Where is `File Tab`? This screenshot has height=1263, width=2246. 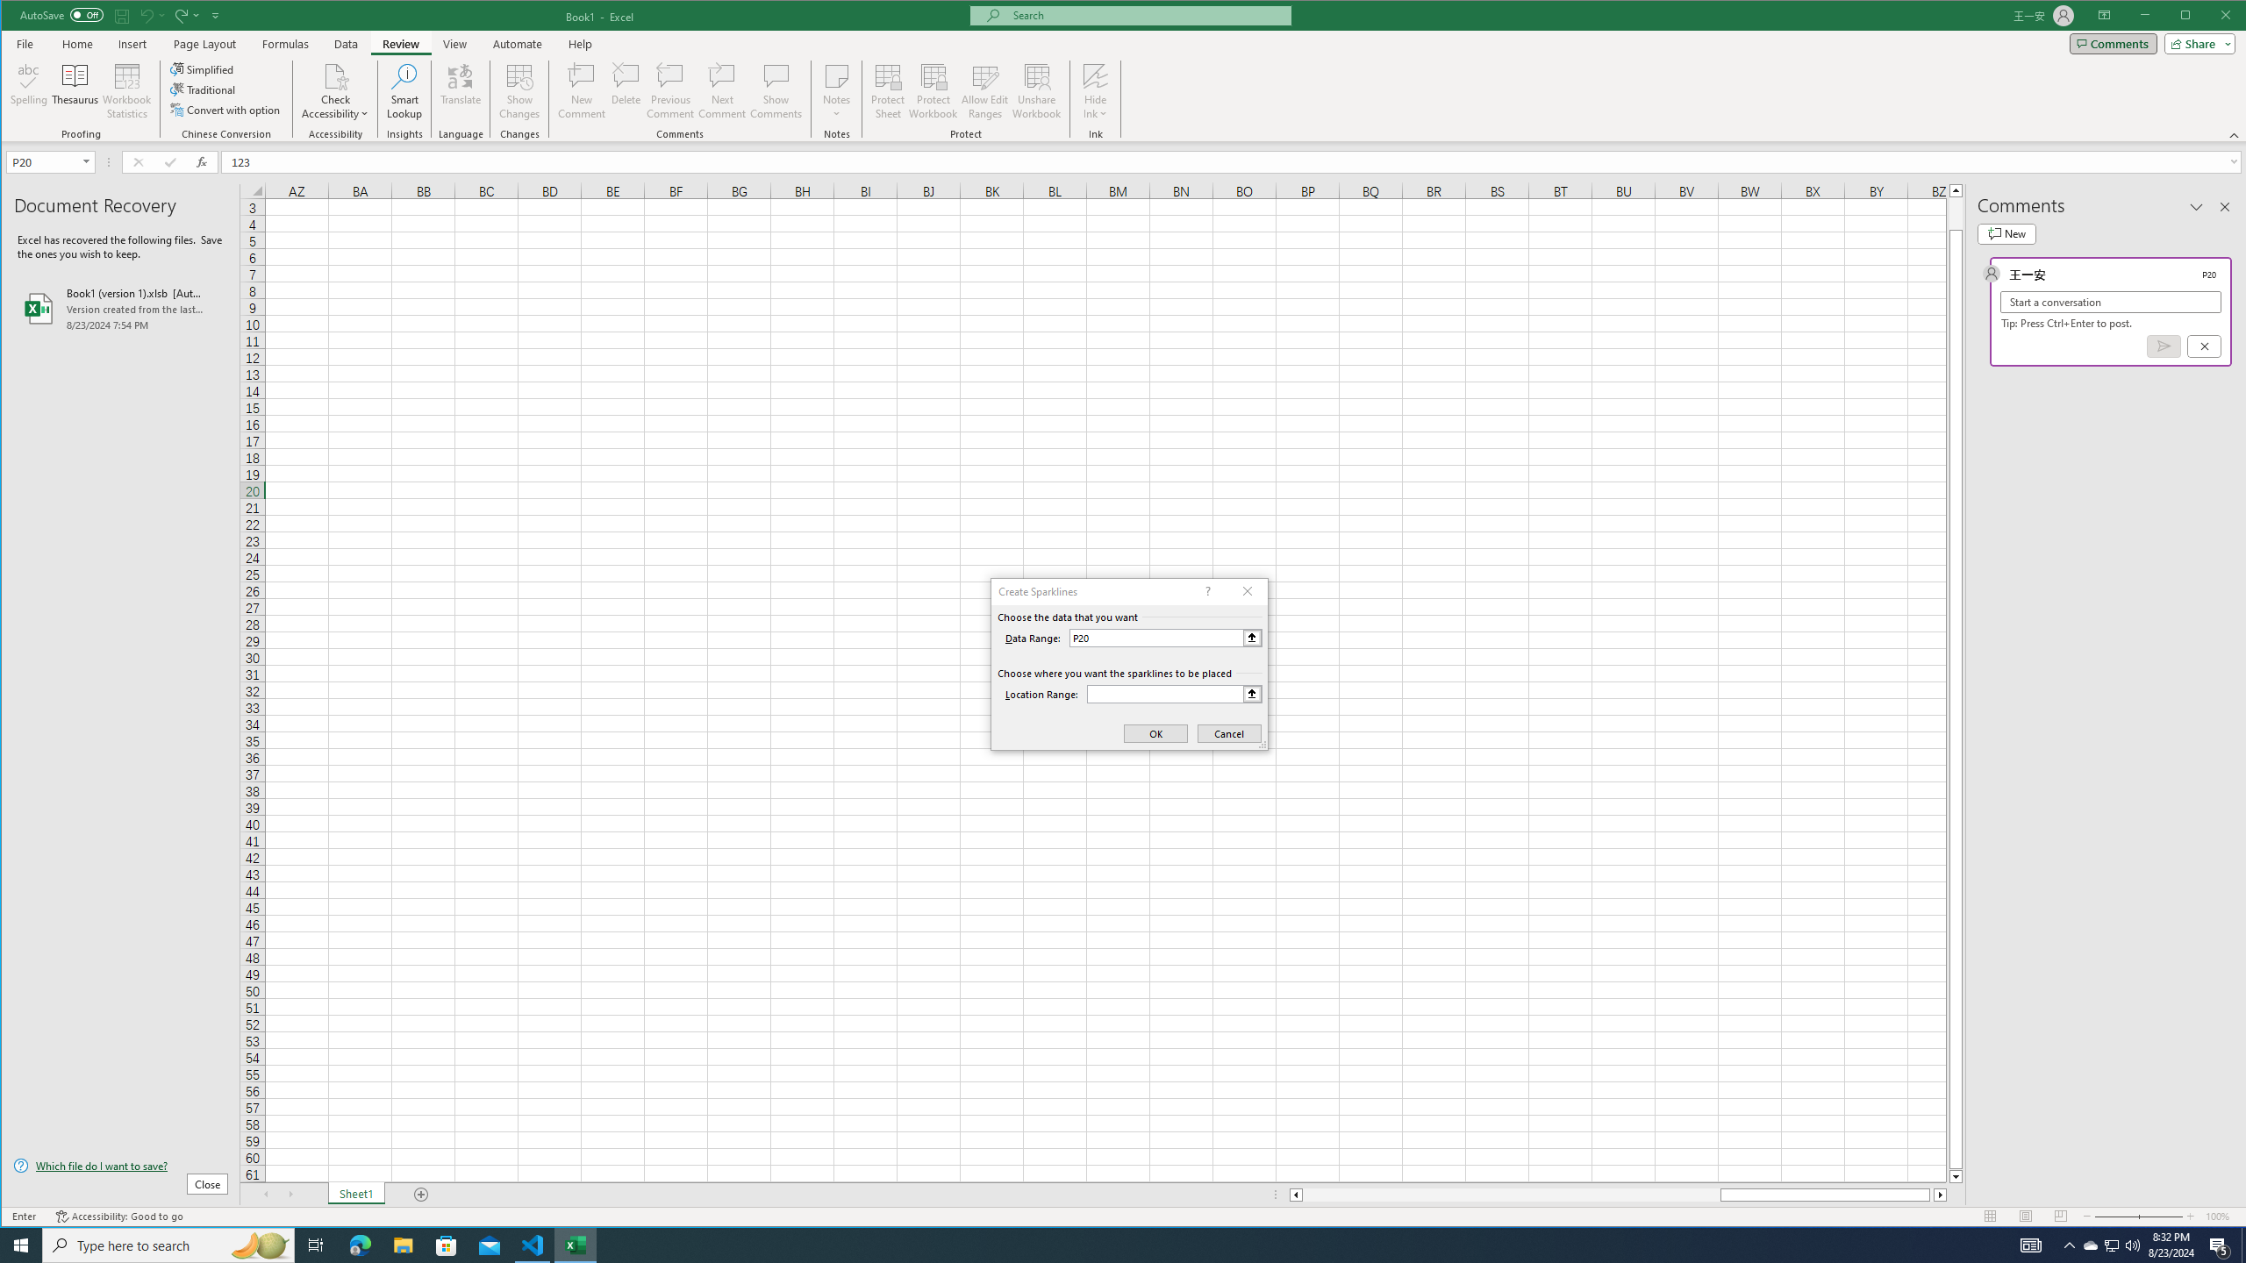
File Tab is located at coordinates (25, 43).